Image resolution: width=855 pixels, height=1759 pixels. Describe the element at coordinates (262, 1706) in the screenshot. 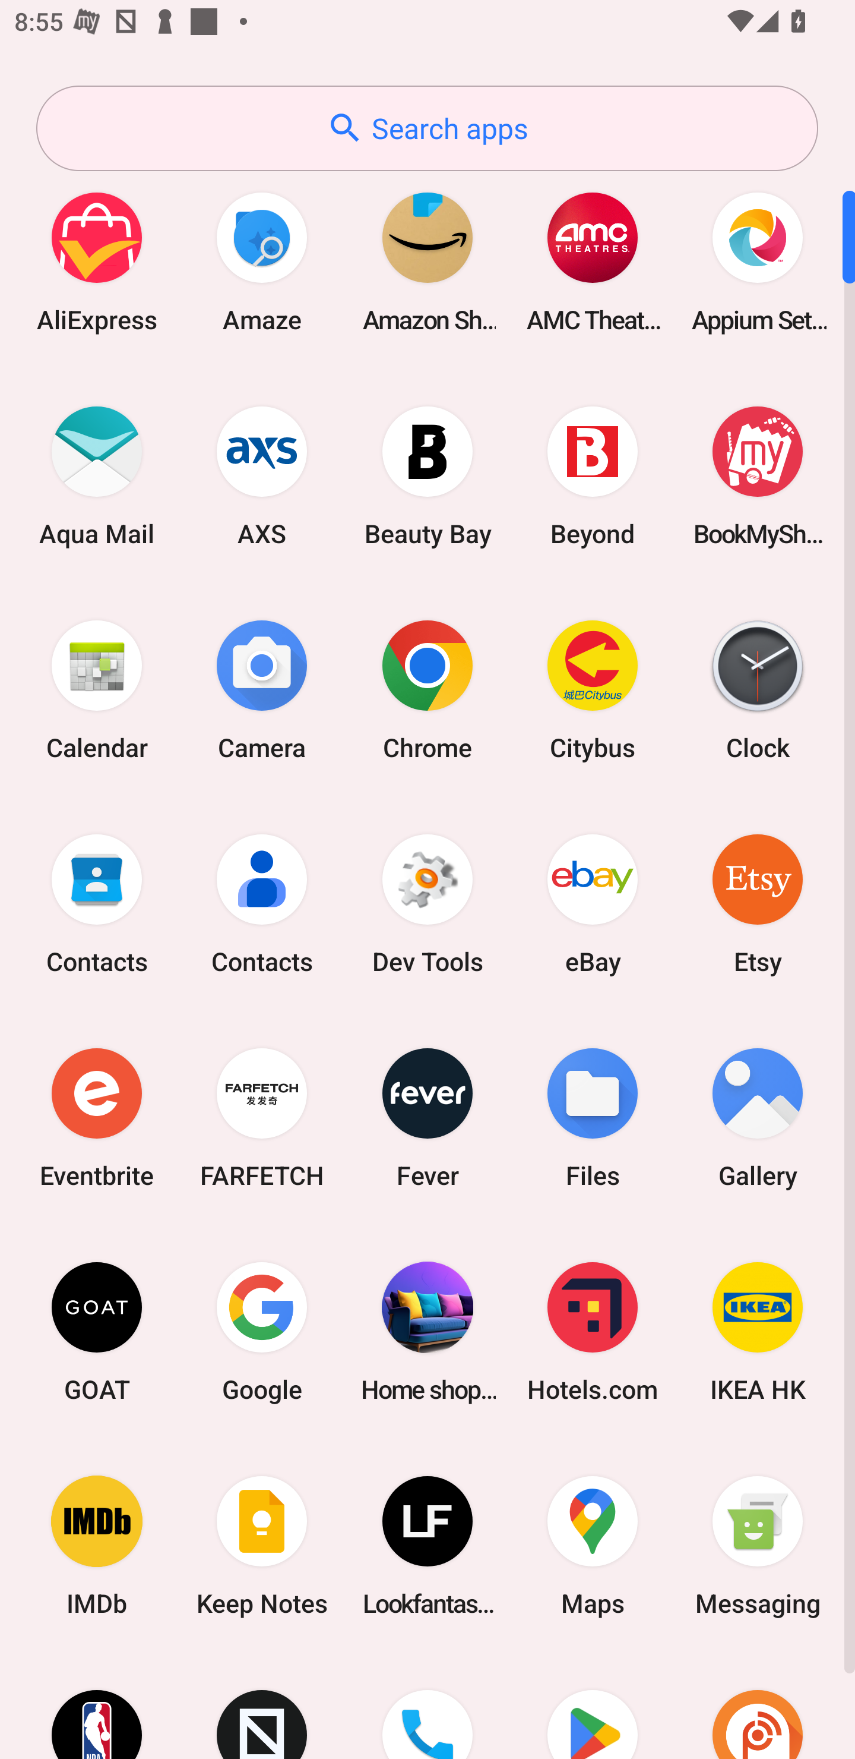

I see `Novelship` at that location.